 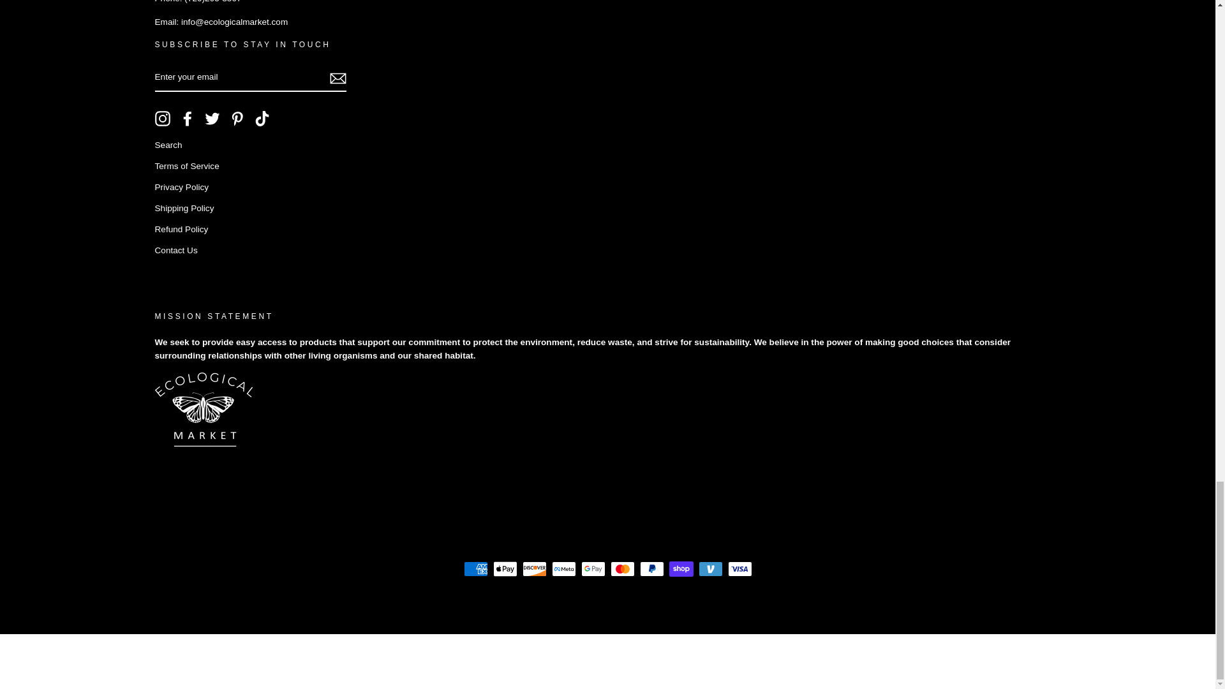 What do you see at coordinates (237, 118) in the screenshot?
I see `Ecological Market on Pinterest` at bounding box center [237, 118].